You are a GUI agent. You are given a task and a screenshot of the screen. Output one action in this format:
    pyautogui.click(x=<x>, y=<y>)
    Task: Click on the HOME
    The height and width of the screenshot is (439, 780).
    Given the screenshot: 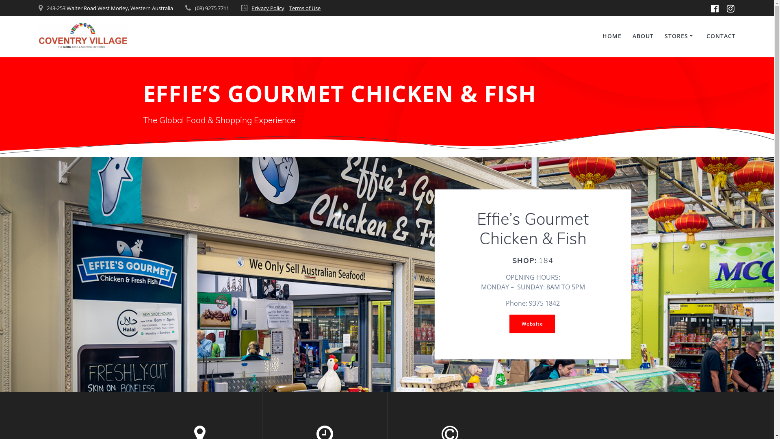 What is the action you would take?
    pyautogui.click(x=612, y=37)
    